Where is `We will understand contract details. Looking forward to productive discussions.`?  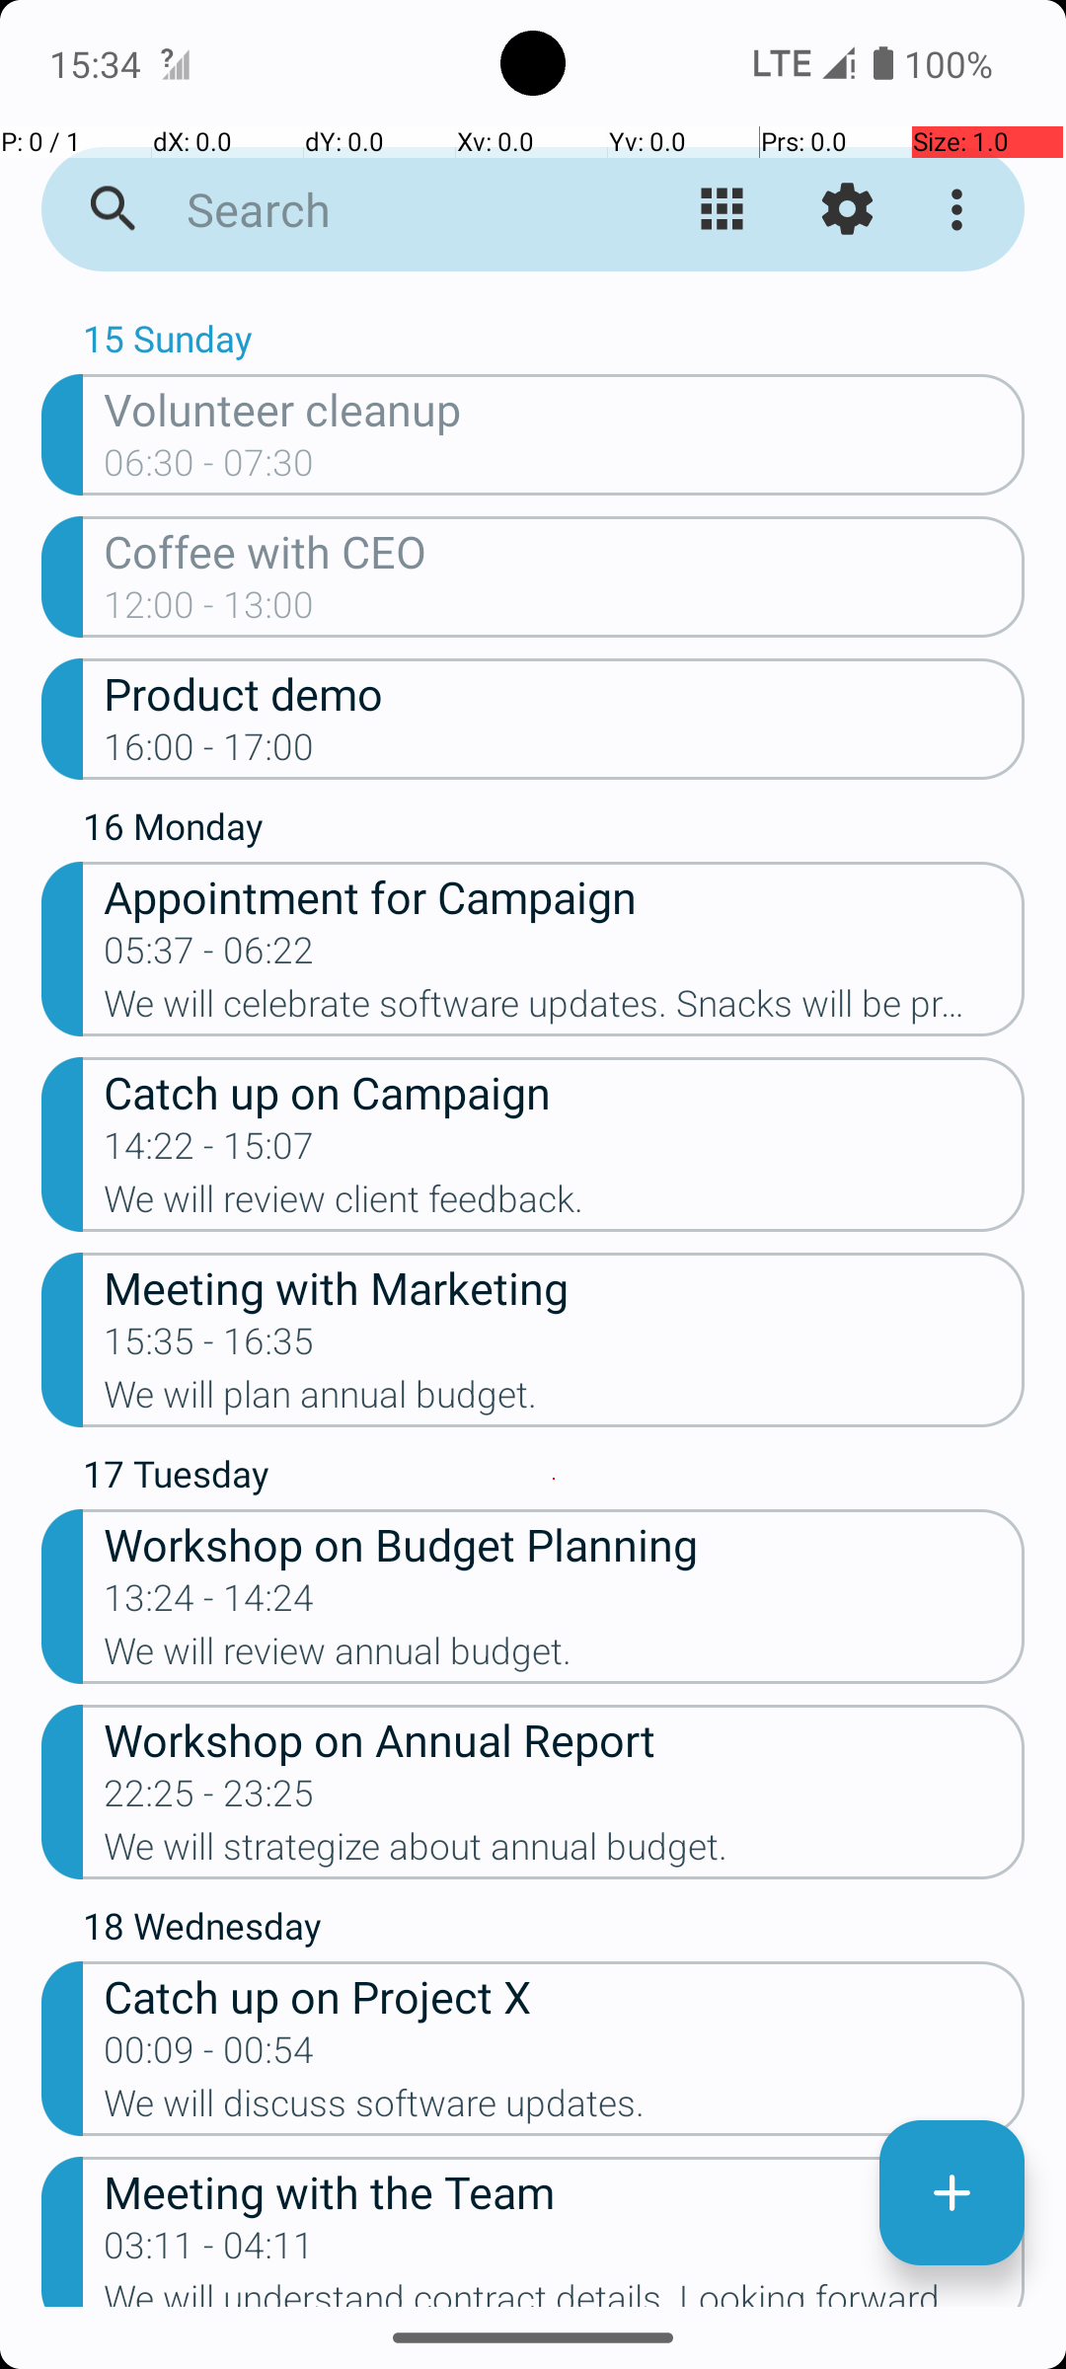 We will understand contract details. Looking forward to productive discussions. is located at coordinates (565, 2292).